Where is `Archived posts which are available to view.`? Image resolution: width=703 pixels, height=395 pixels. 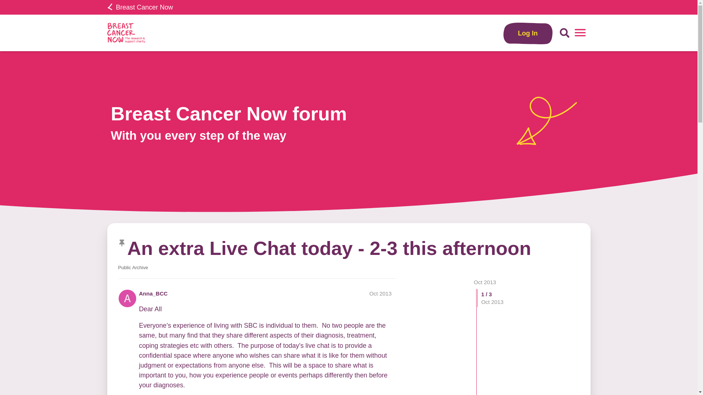 Archived posts which are available to view. is located at coordinates (133, 267).